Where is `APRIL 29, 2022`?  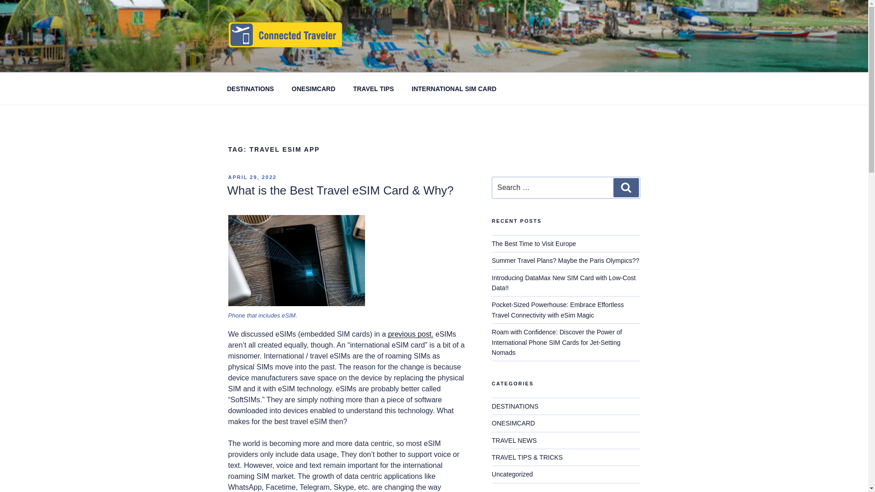
APRIL 29, 2022 is located at coordinates (252, 177).